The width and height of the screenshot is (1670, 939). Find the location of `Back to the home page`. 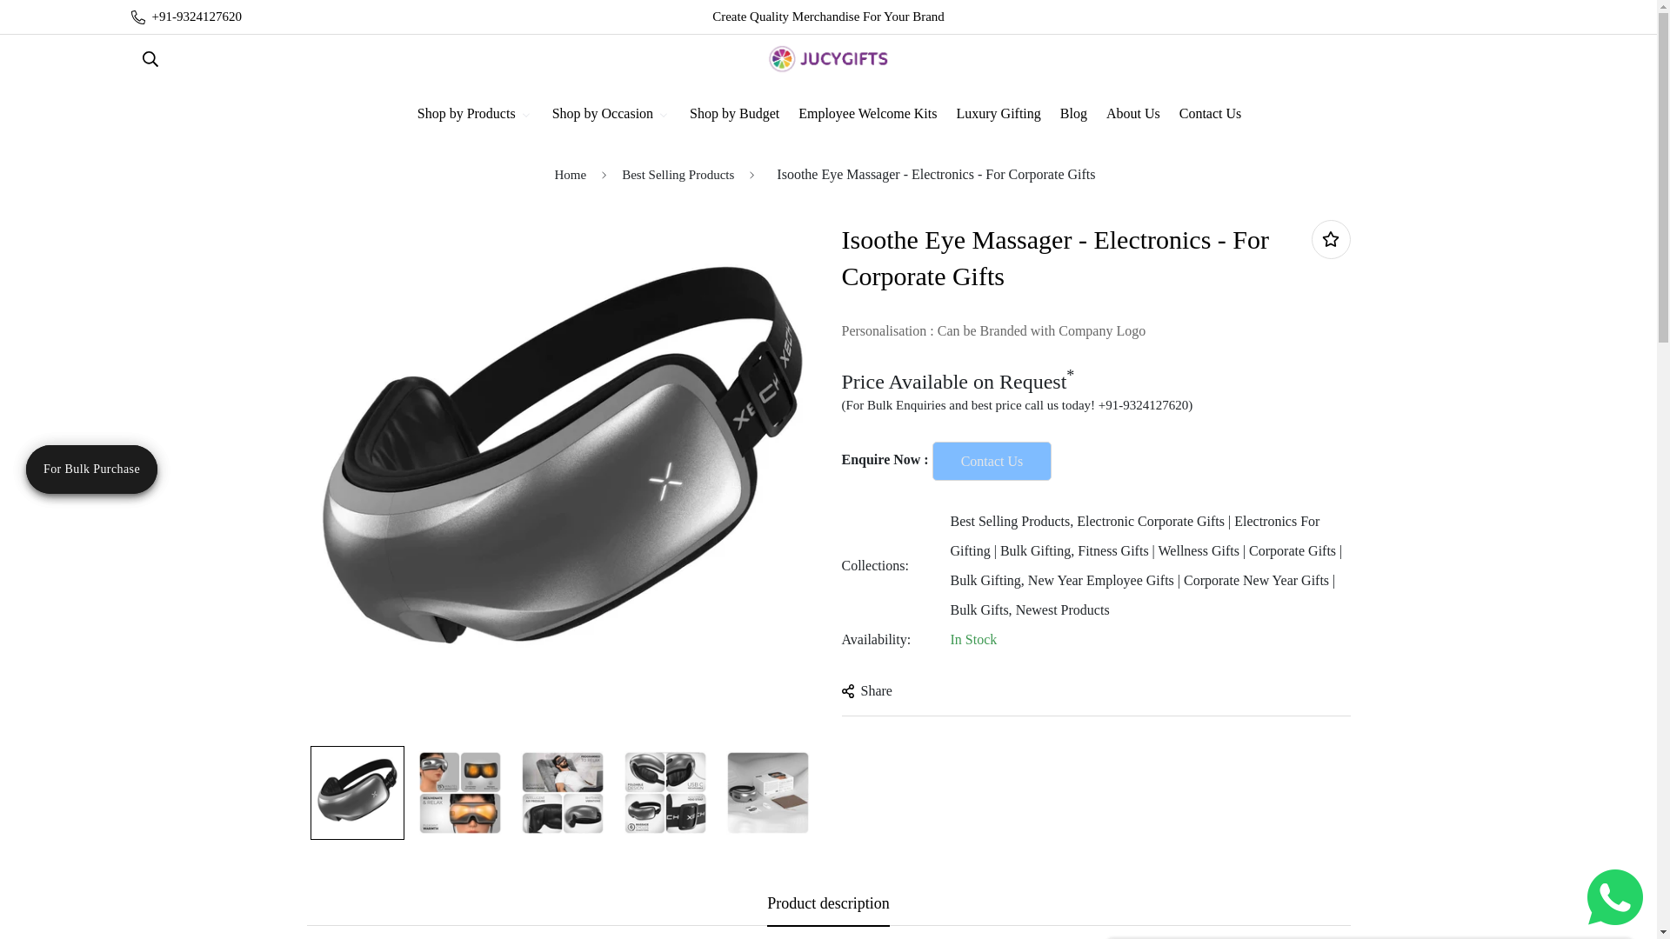

Back to the home page is located at coordinates (571, 176).